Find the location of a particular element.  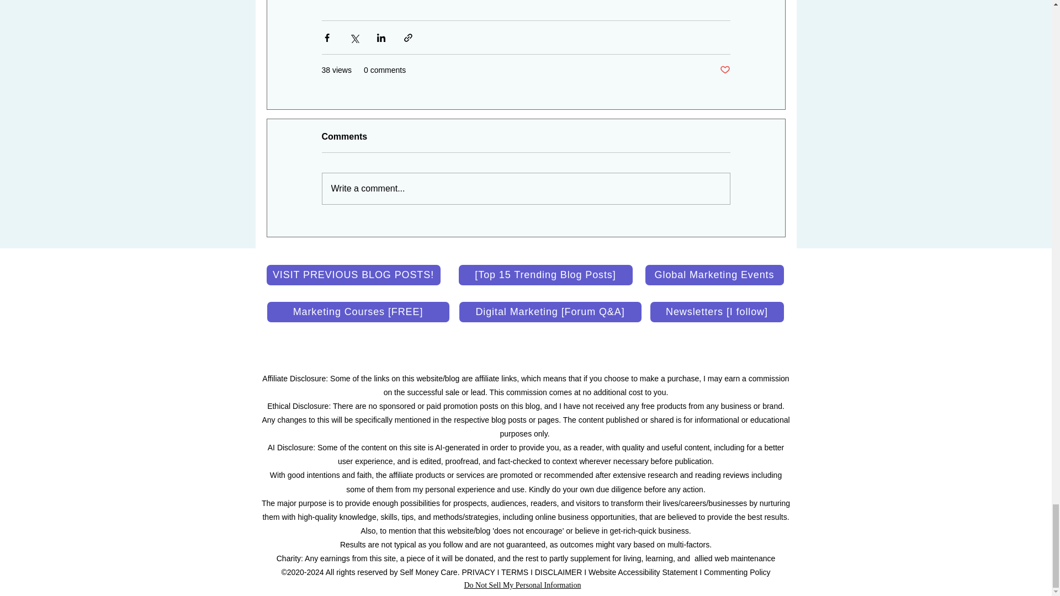

VISIT PREVIOUS BLOG POSTS! is located at coordinates (352, 275).